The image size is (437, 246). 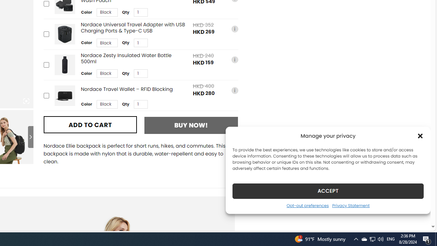 What do you see at coordinates (328, 191) in the screenshot?
I see `ACCEPT` at bounding box center [328, 191].